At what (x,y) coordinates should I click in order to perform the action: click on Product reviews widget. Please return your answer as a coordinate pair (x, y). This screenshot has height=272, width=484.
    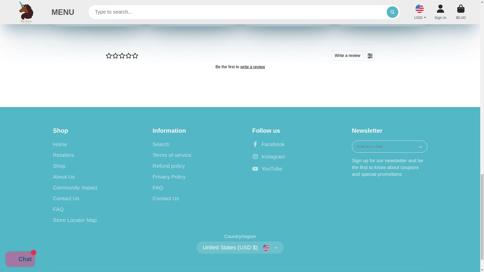
    Looking at the image, I should click on (240, 66).